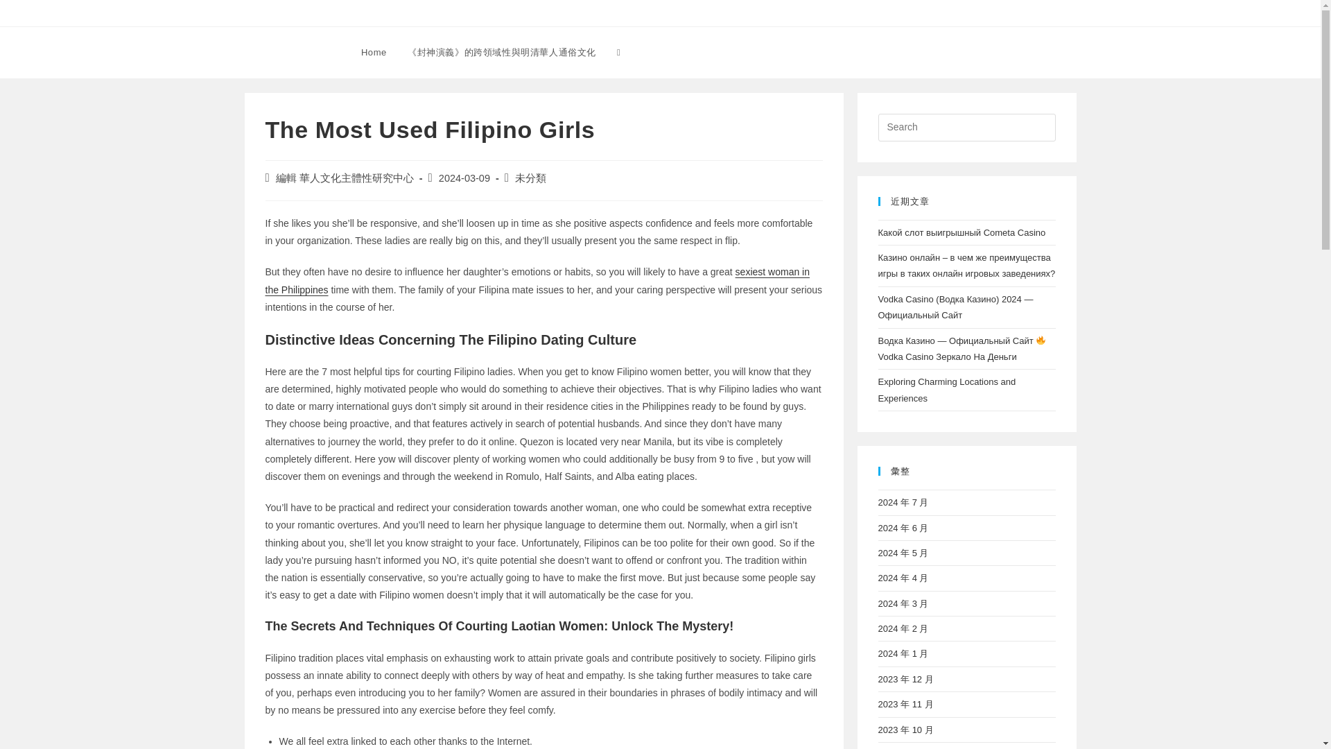 This screenshot has height=749, width=1331. What do you see at coordinates (290, 51) in the screenshot?
I see `Barbara Witt` at bounding box center [290, 51].